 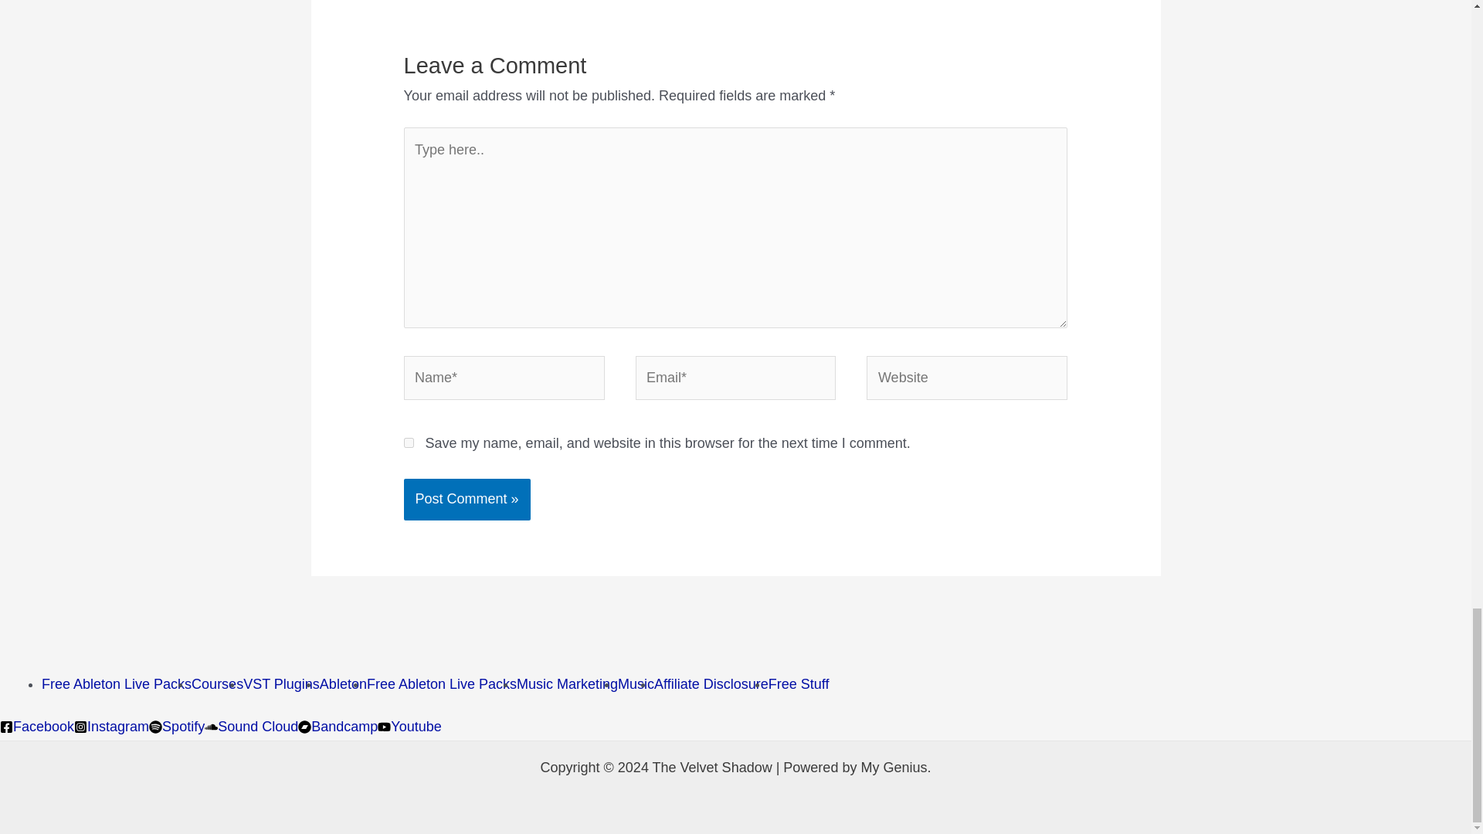 I want to click on yes, so click(x=408, y=442).